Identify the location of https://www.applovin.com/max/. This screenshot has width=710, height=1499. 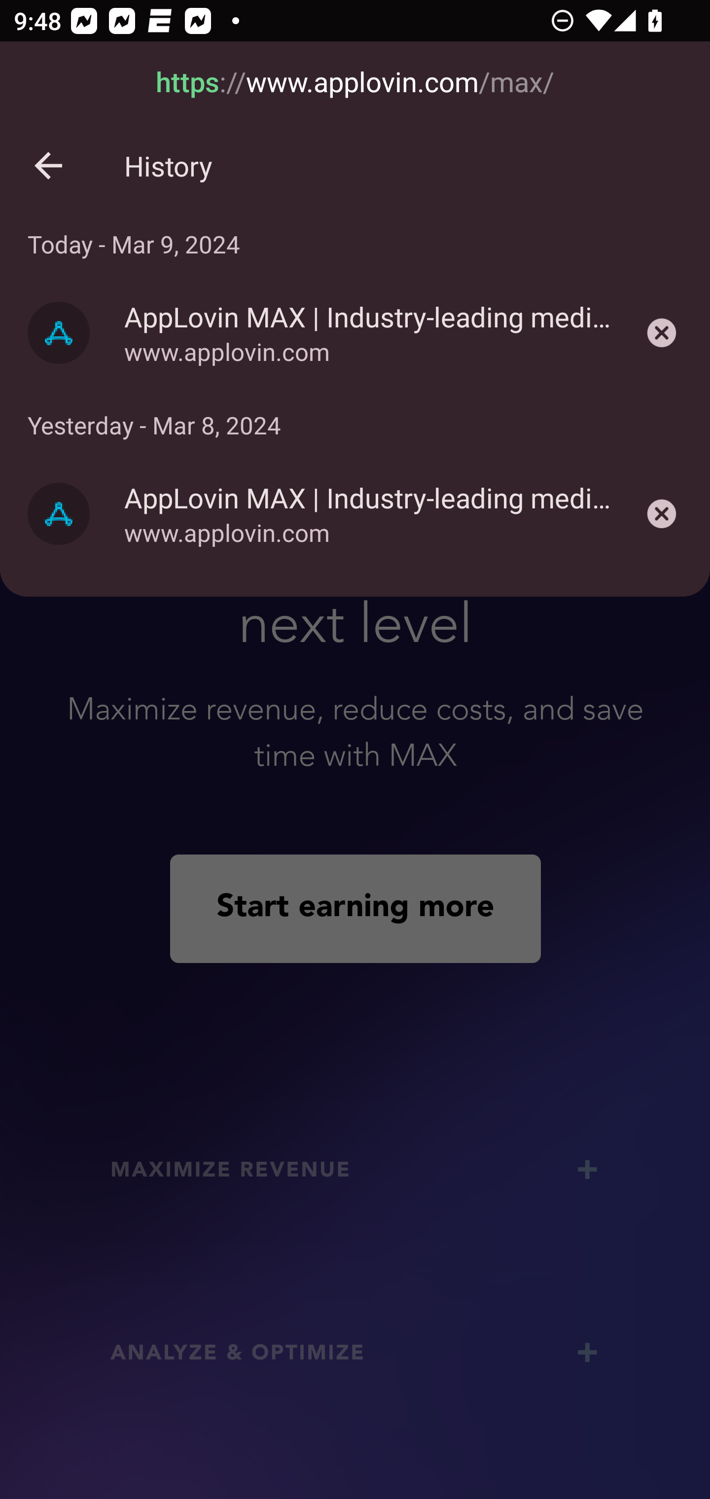
(355, 83).